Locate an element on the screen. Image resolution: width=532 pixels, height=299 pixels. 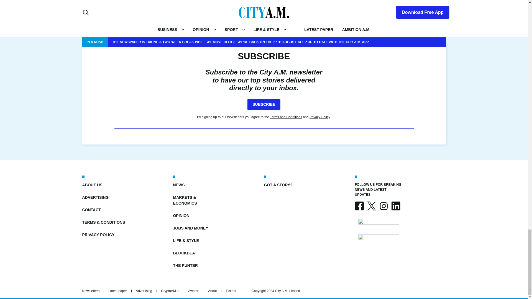
LINKEDIN is located at coordinates (395, 206).